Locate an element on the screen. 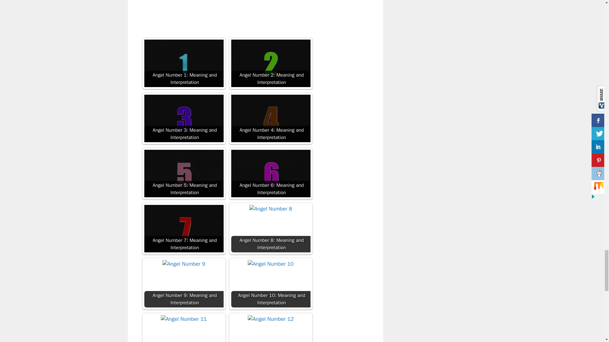  Angel Number 8: Meaning and Interpretation is located at coordinates (270, 229).